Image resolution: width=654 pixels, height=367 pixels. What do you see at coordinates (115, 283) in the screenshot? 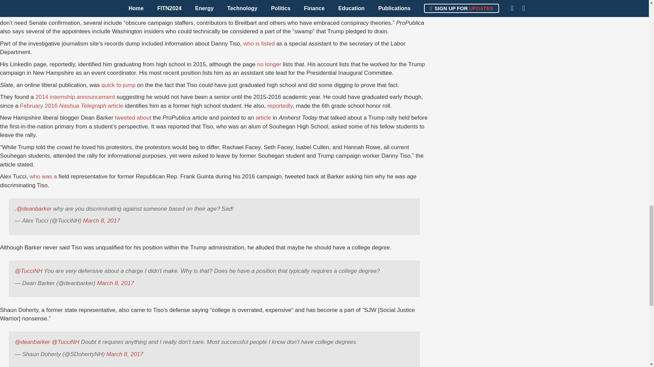
I see `March 8, 2017` at bounding box center [115, 283].